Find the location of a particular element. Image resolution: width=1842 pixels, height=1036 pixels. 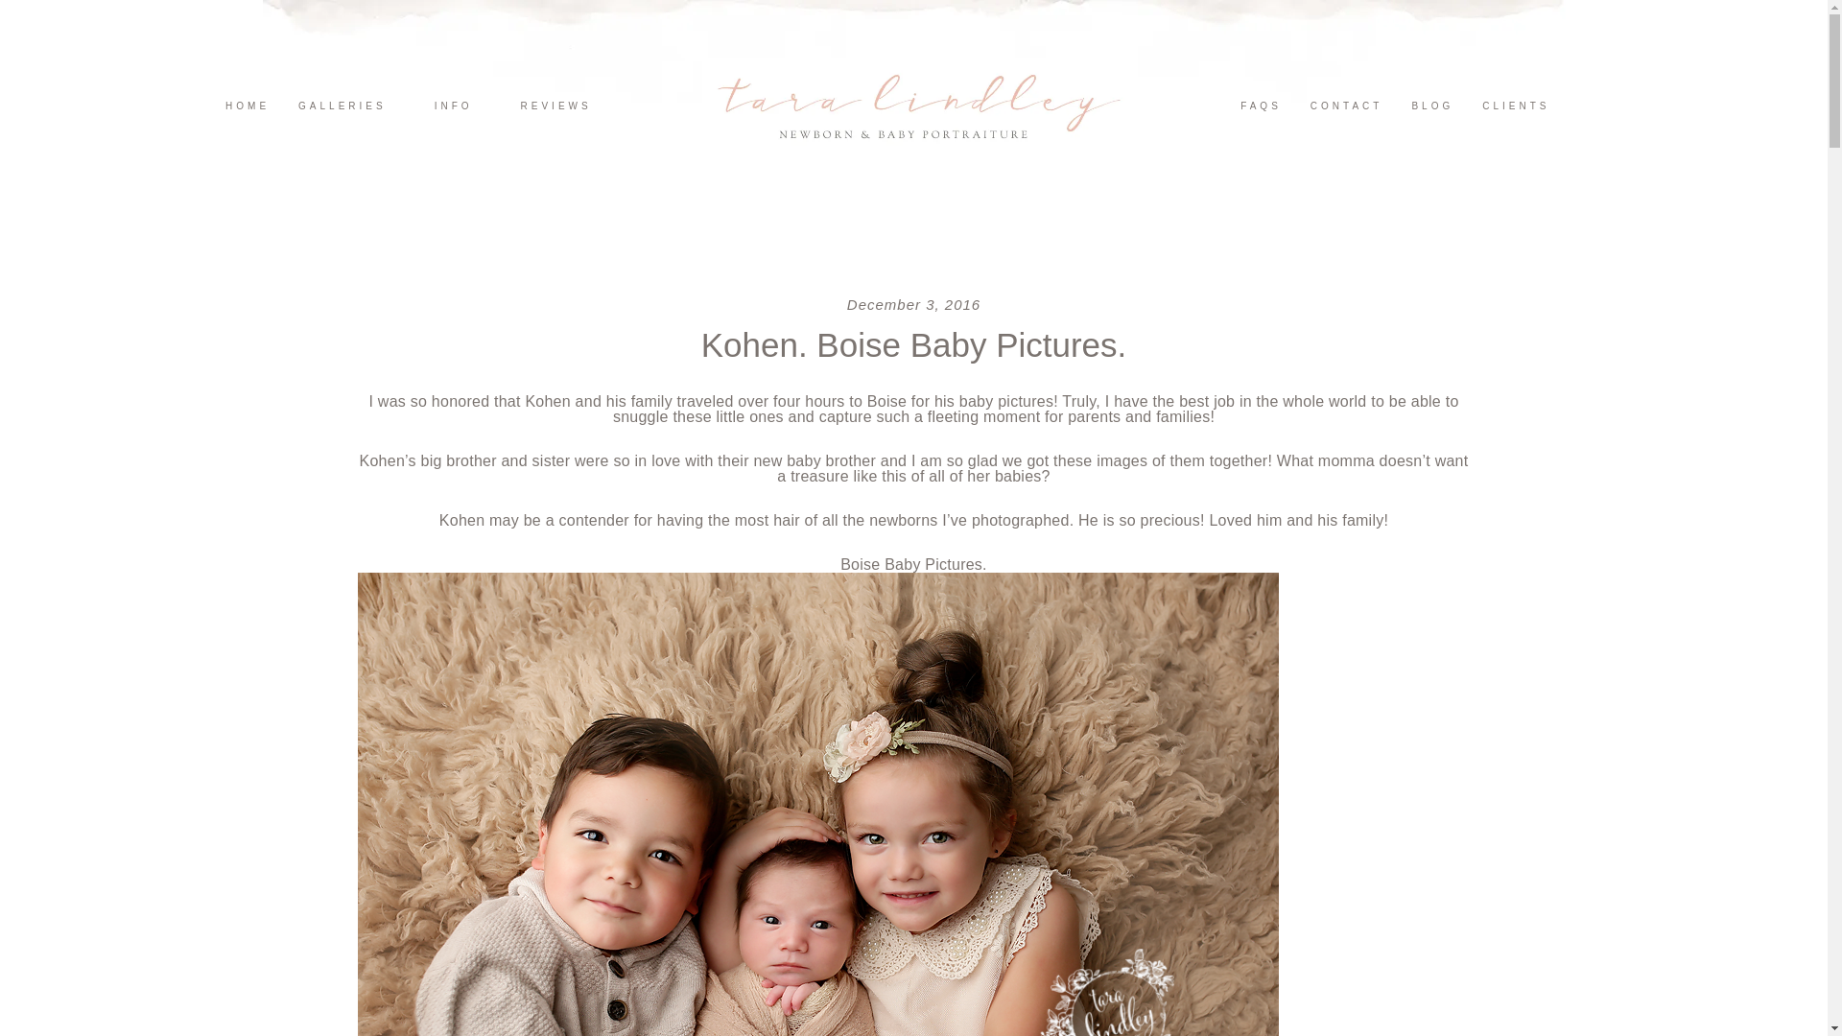

Info is located at coordinates (454, 106).